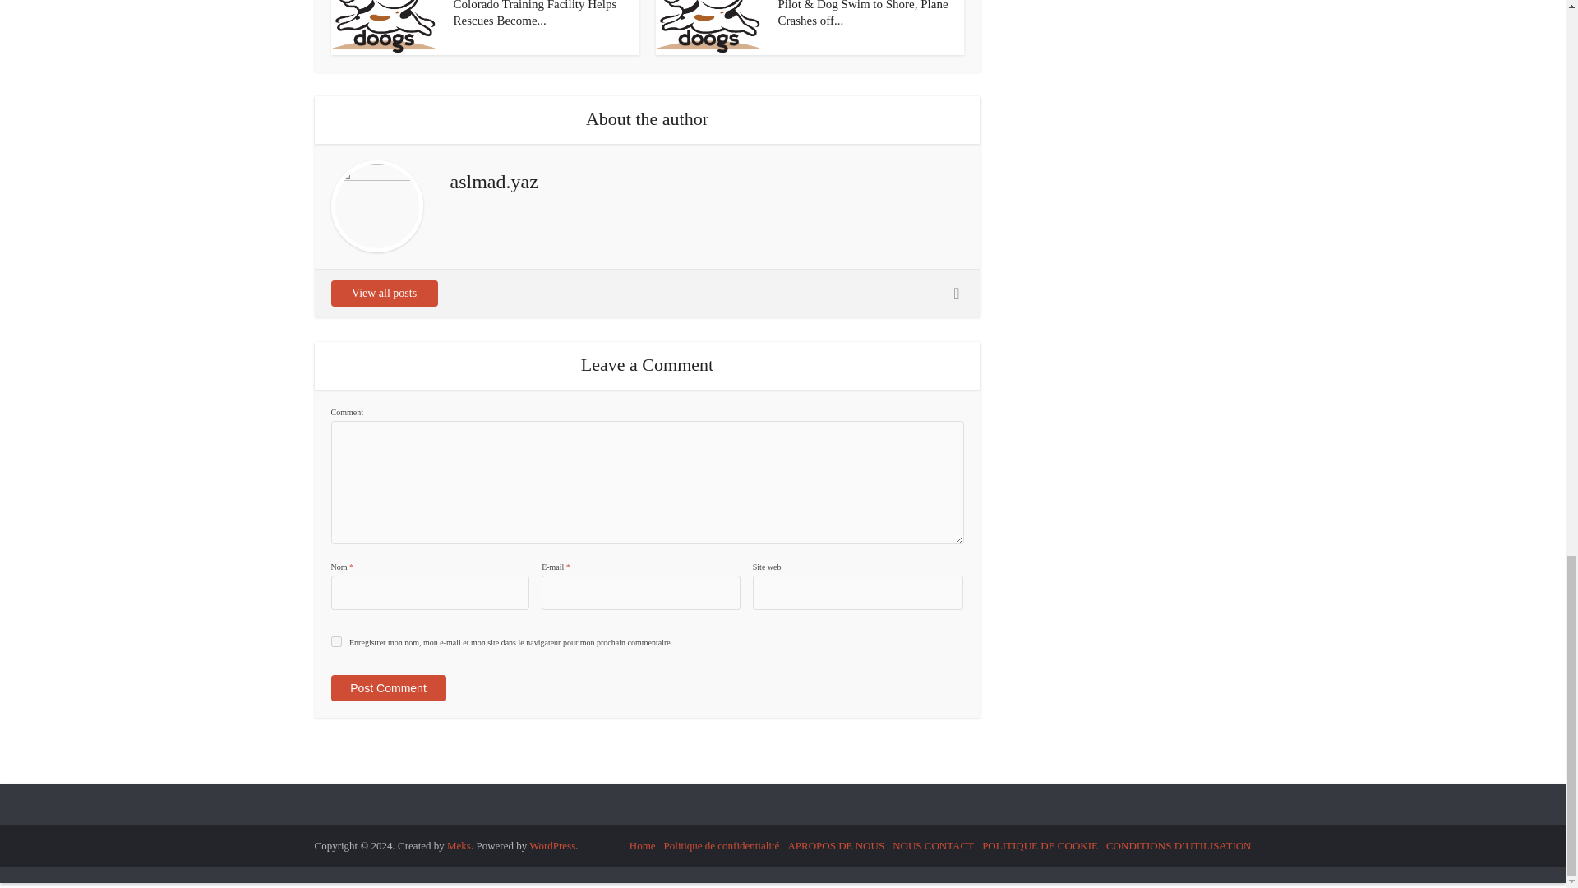 This screenshot has width=1578, height=888. I want to click on yes, so click(335, 641).